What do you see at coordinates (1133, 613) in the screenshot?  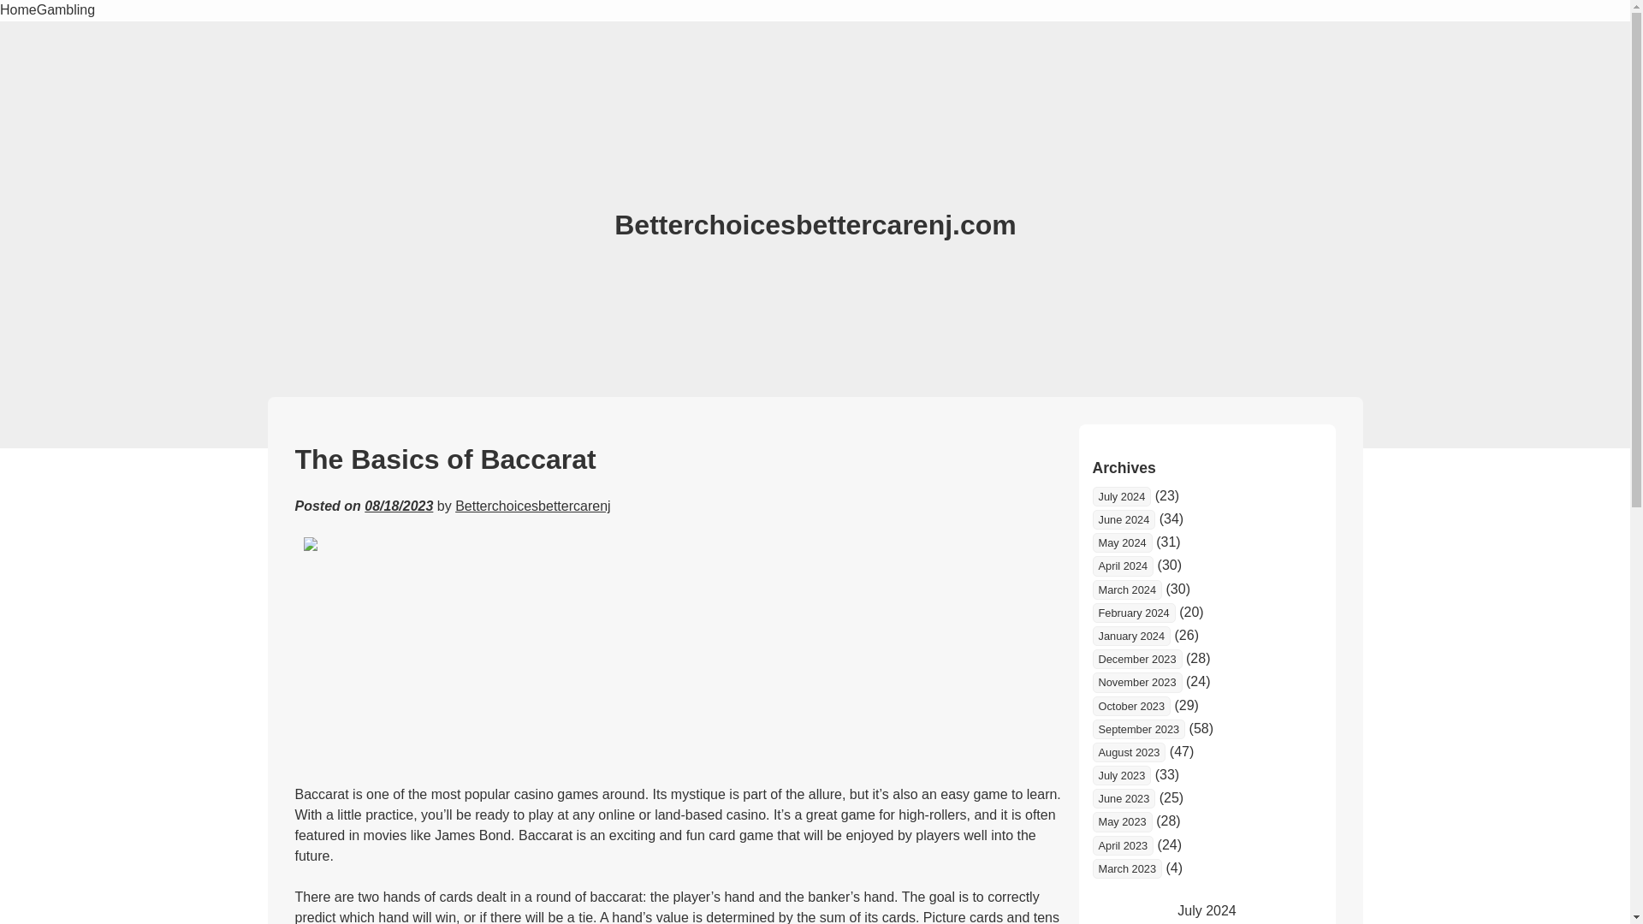 I see `February 2024` at bounding box center [1133, 613].